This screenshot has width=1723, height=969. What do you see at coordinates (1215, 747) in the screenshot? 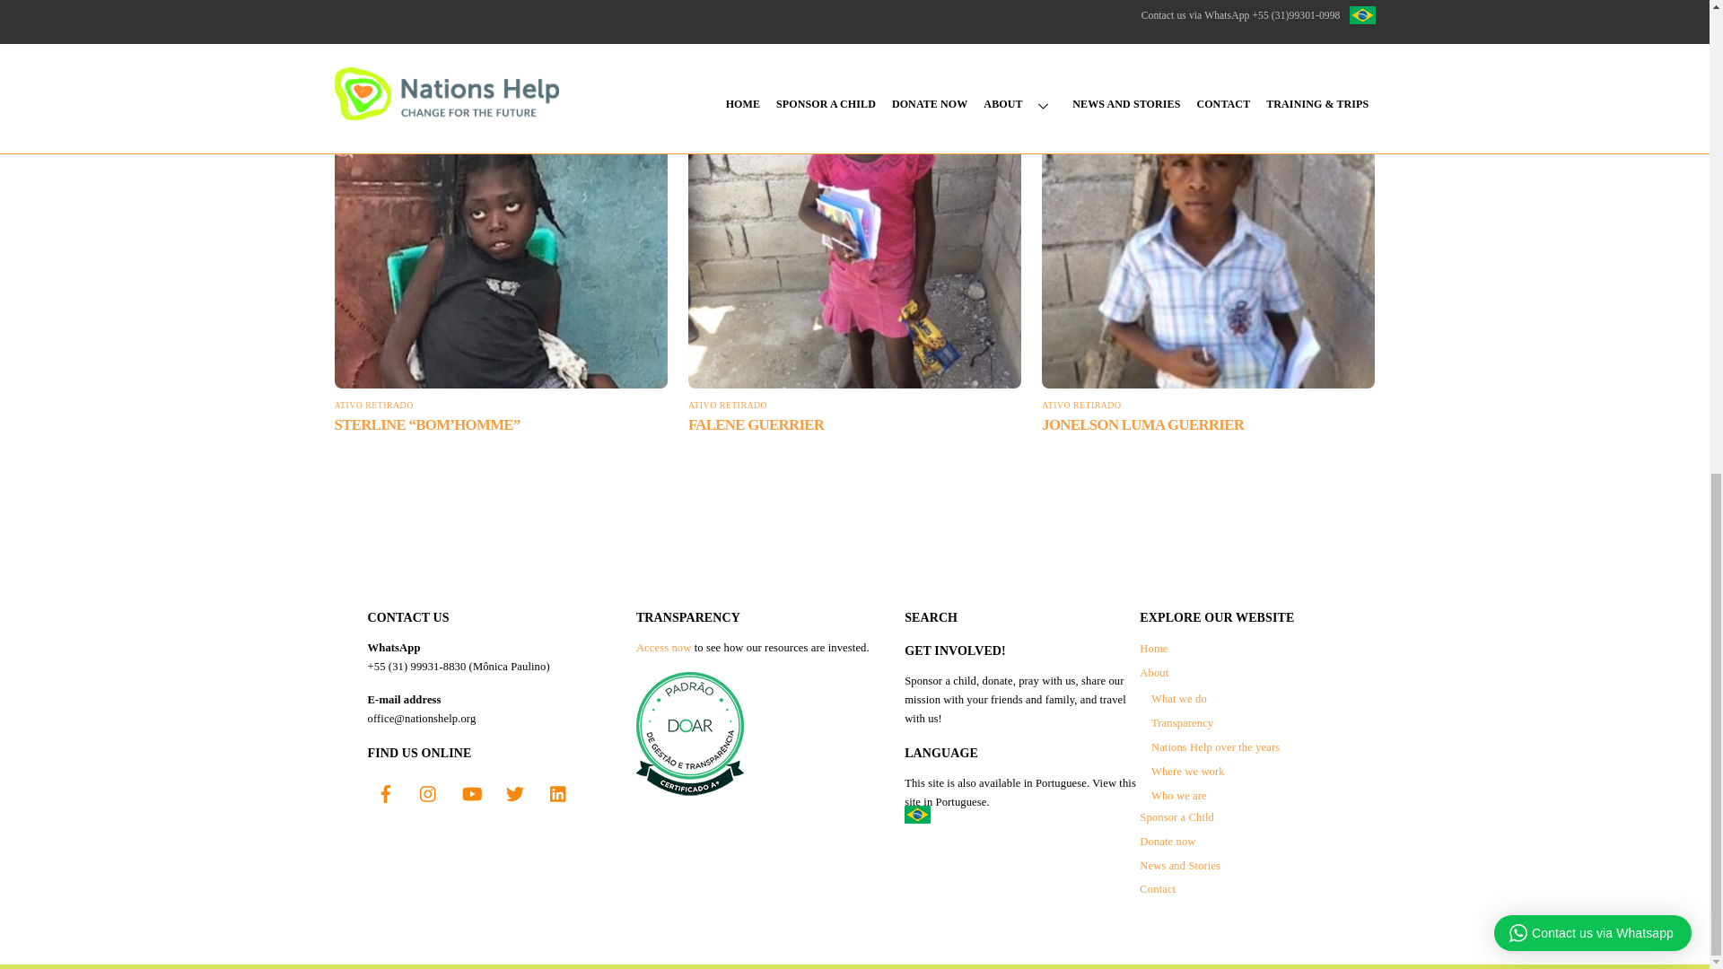
I see `Nations Help over the years` at bounding box center [1215, 747].